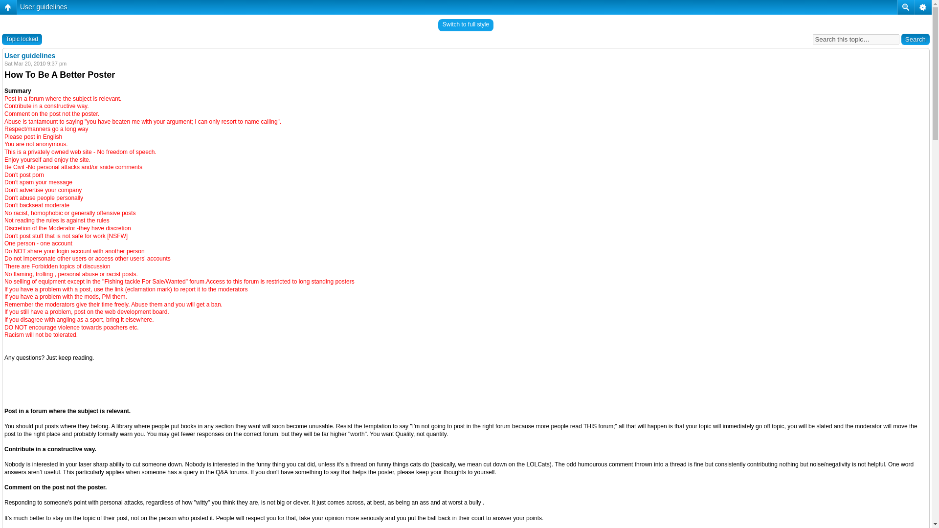 The width and height of the screenshot is (939, 528). What do you see at coordinates (22, 39) in the screenshot?
I see `Topic locked` at bounding box center [22, 39].